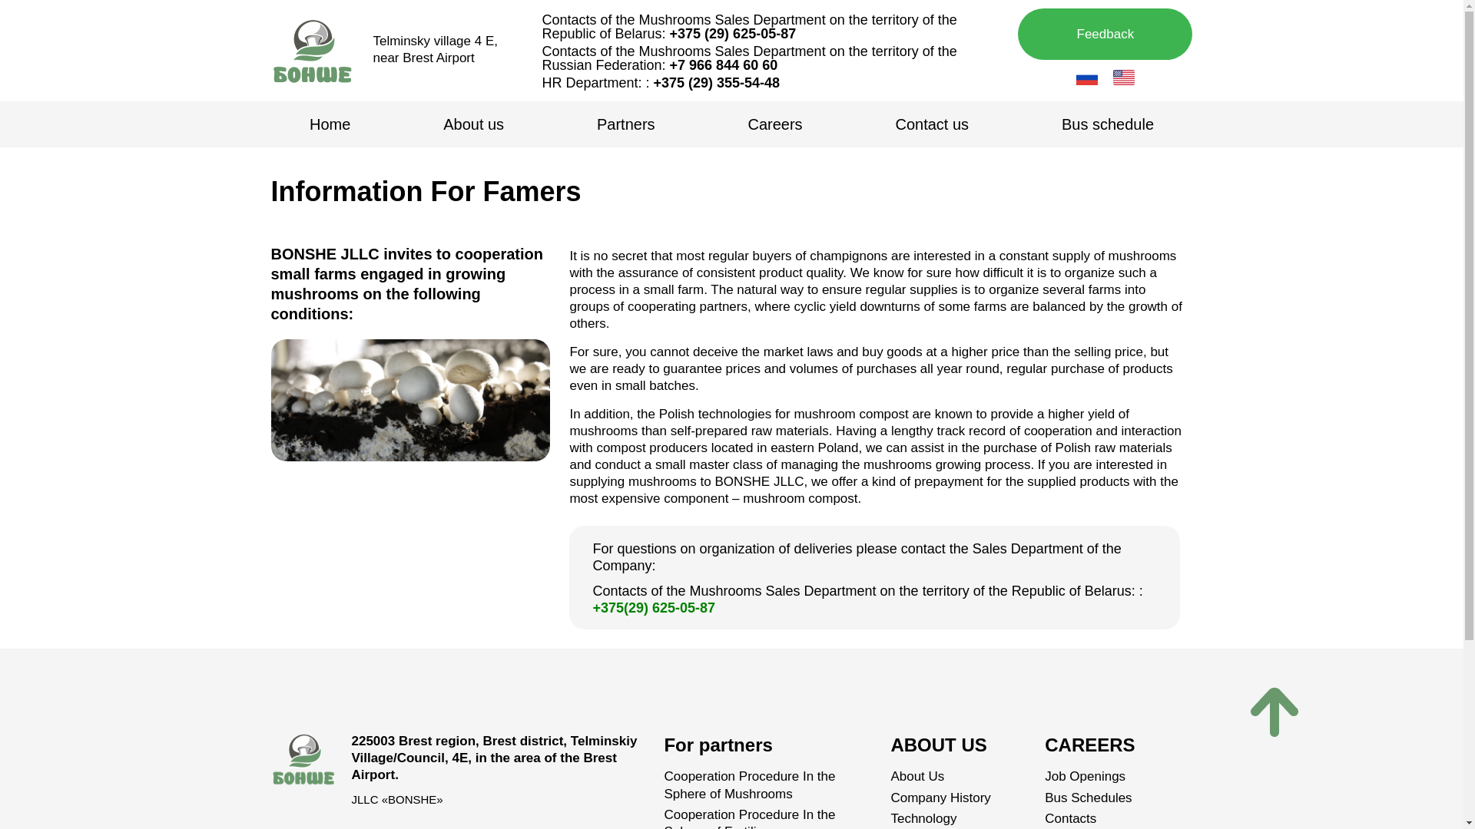 The height and width of the screenshot is (829, 1475). What do you see at coordinates (1108, 124) in the screenshot?
I see `Bus schedule` at bounding box center [1108, 124].